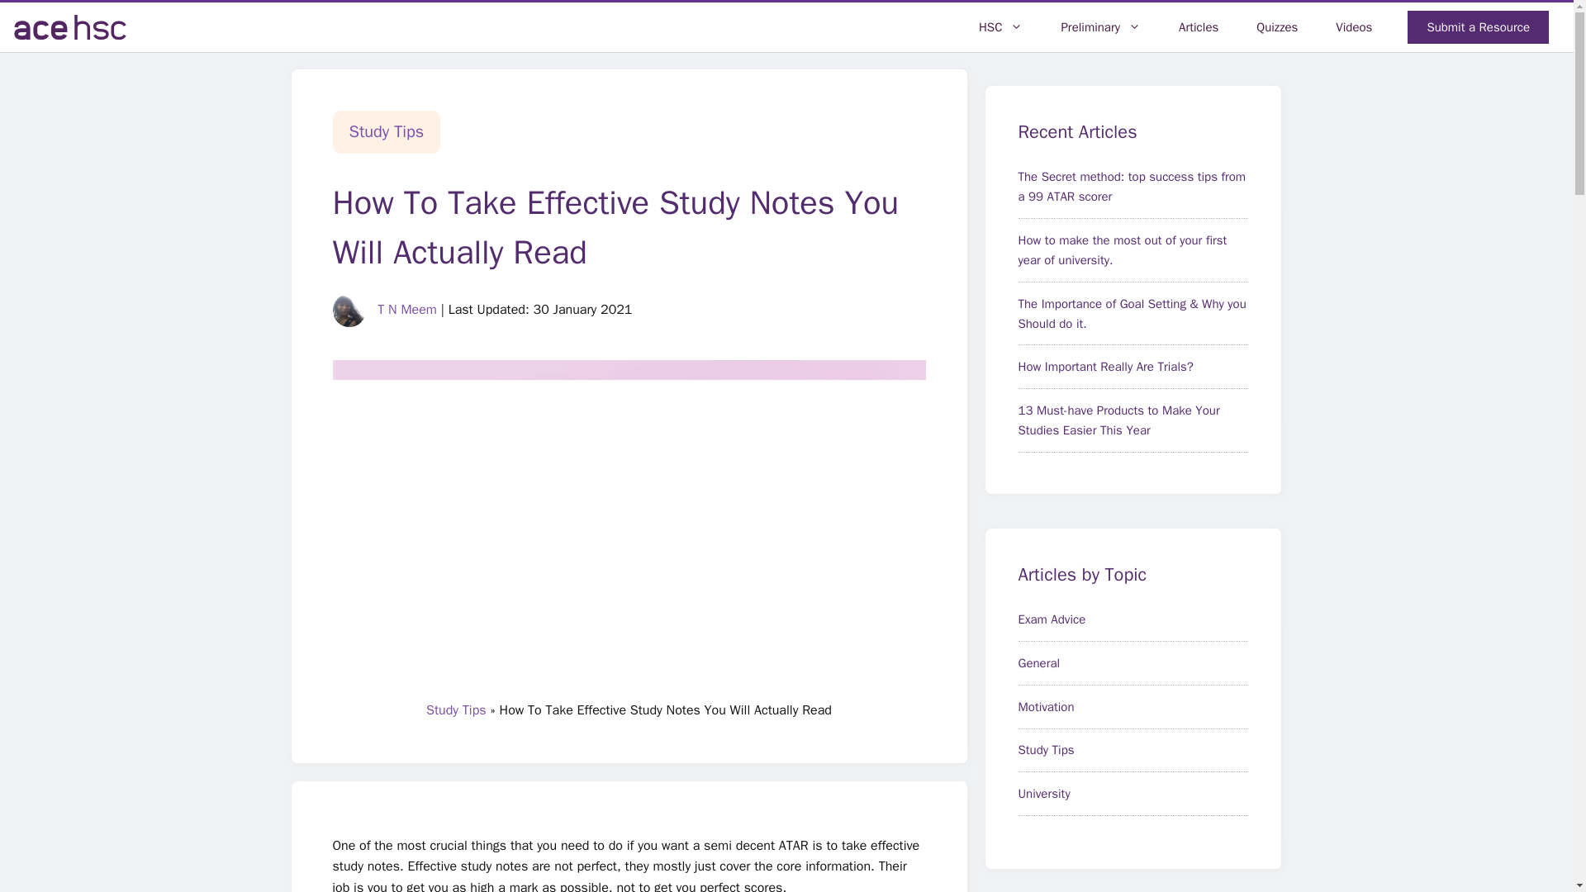 The height and width of the screenshot is (892, 1586). What do you see at coordinates (406, 309) in the screenshot?
I see `T N Meem` at bounding box center [406, 309].